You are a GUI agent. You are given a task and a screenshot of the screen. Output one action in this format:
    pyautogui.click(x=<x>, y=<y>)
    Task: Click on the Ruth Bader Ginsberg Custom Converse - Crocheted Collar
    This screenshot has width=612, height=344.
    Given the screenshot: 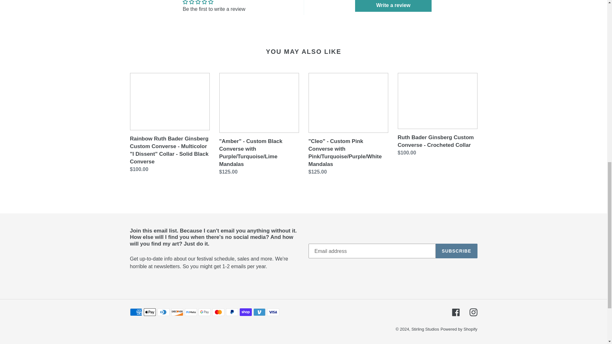 What is the action you would take?
    pyautogui.click(x=437, y=116)
    